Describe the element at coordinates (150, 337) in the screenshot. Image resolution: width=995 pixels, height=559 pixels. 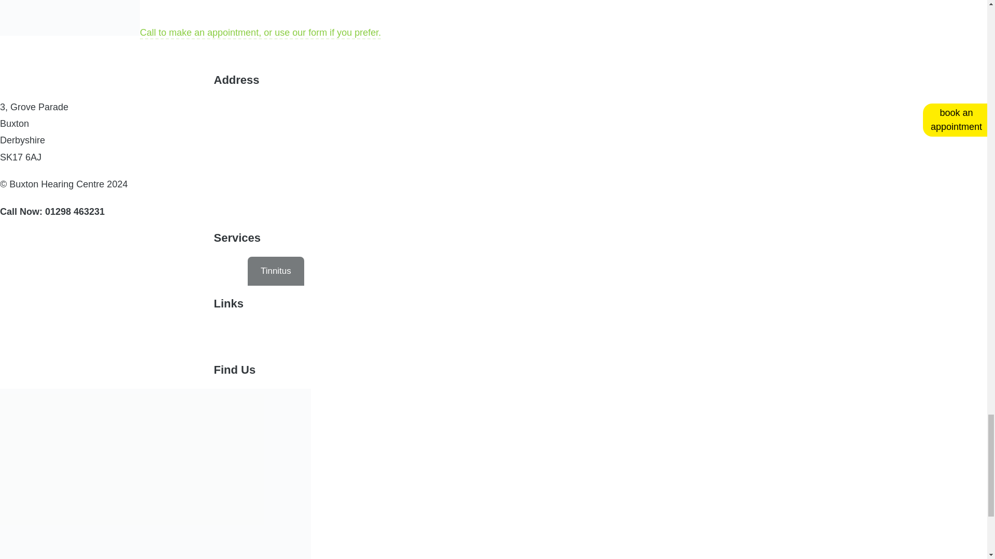
I see `Areas We Serve` at that location.